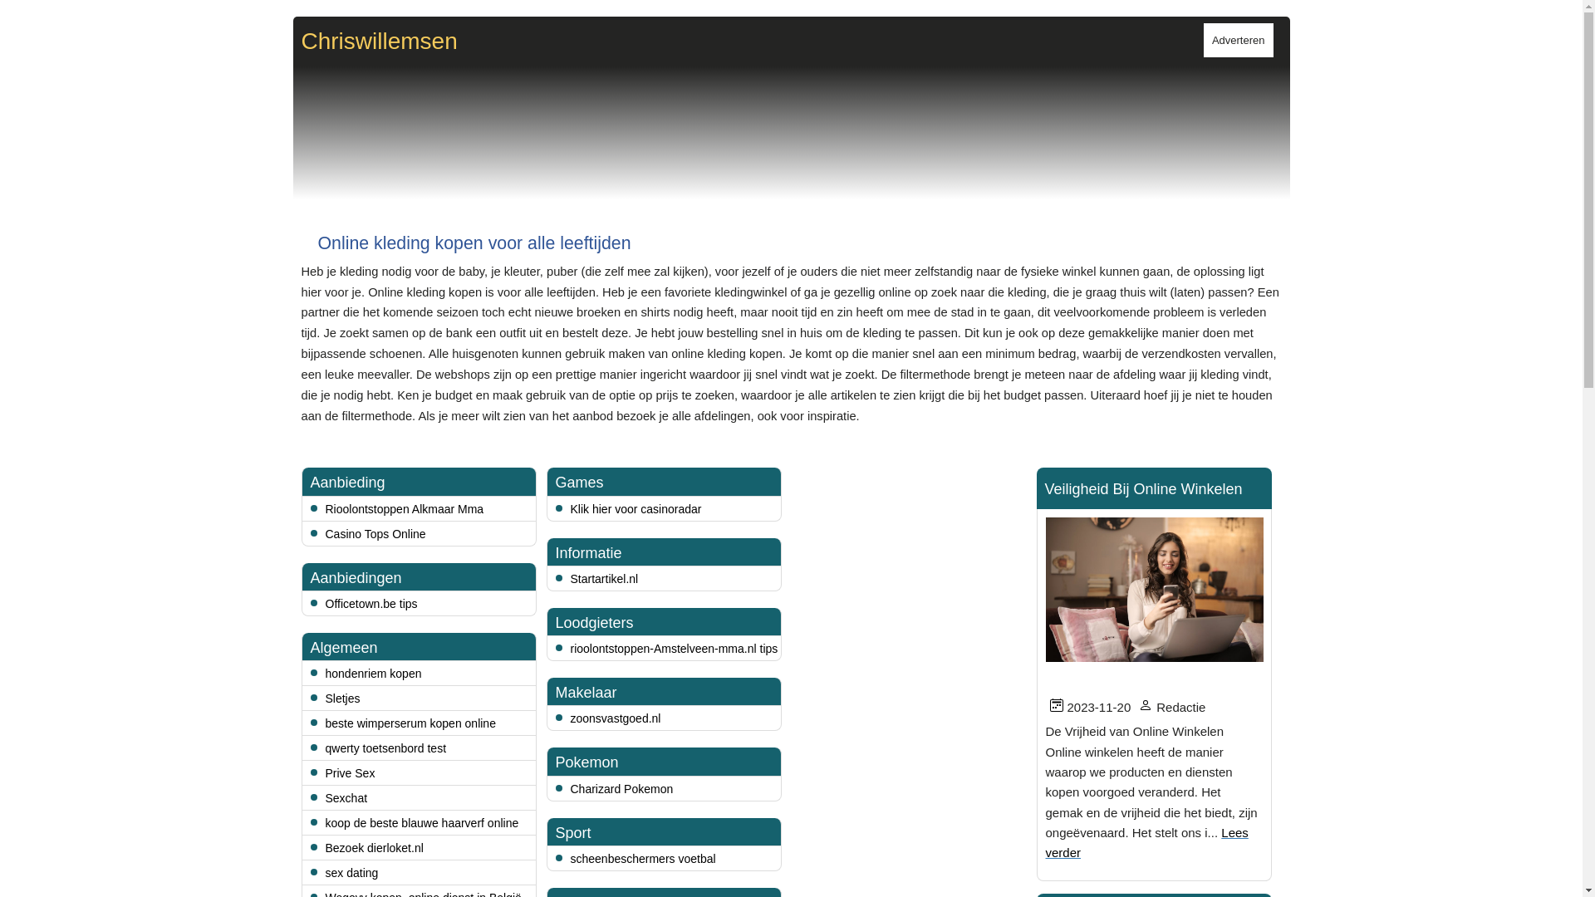 The height and width of the screenshot is (897, 1595). I want to click on Officetown.be tips, so click(372, 604).